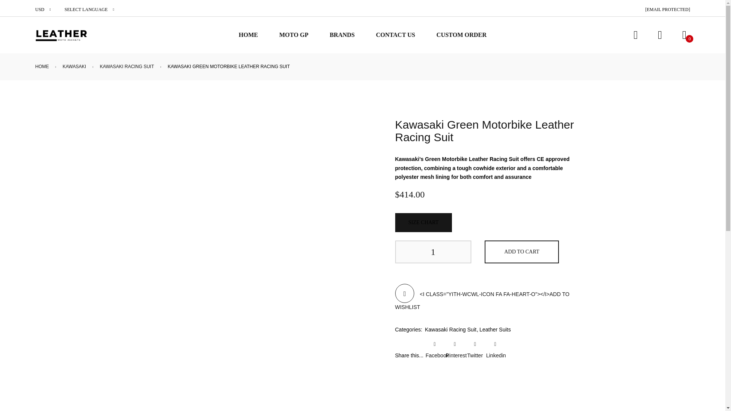  What do you see at coordinates (455, 355) in the screenshot?
I see `Pinterest` at bounding box center [455, 355].